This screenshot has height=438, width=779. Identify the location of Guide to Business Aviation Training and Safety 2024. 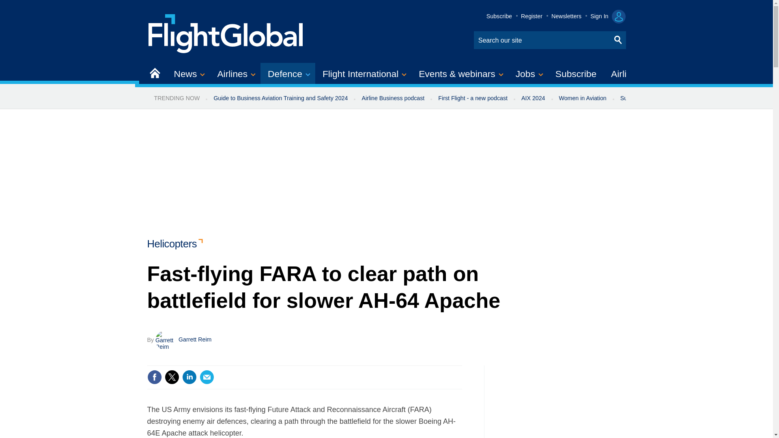
(280, 98).